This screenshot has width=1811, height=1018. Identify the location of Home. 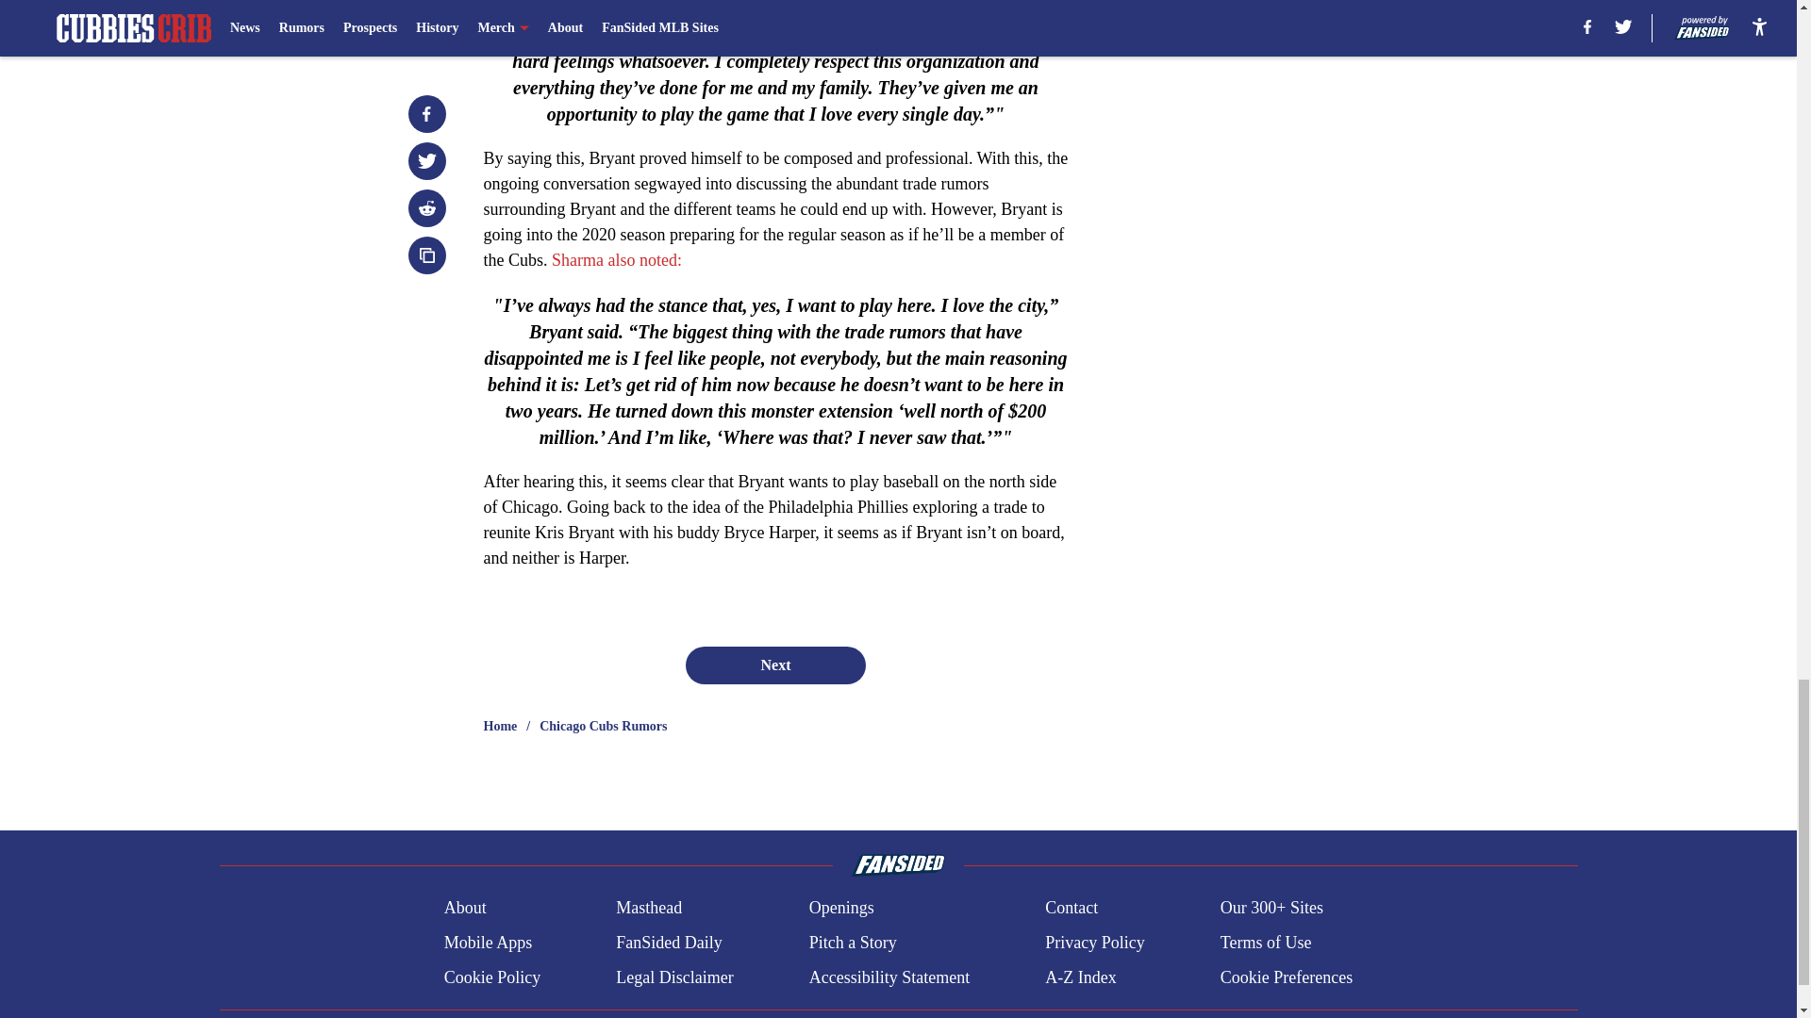
(500, 726).